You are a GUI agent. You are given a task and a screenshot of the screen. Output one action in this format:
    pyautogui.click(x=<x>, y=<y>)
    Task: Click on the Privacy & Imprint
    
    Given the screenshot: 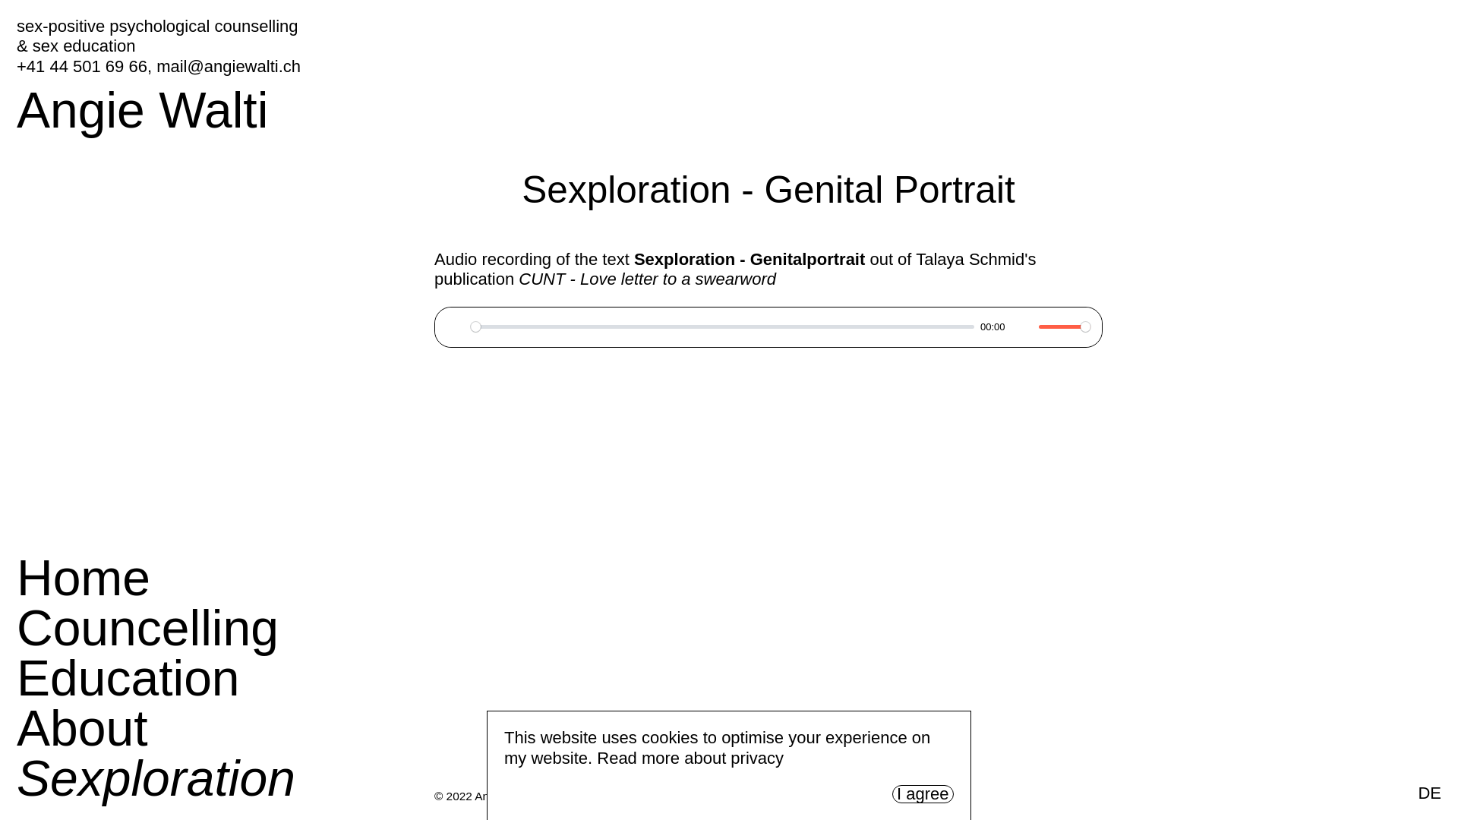 What is the action you would take?
    pyautogui.click(x=584, y=796)
    